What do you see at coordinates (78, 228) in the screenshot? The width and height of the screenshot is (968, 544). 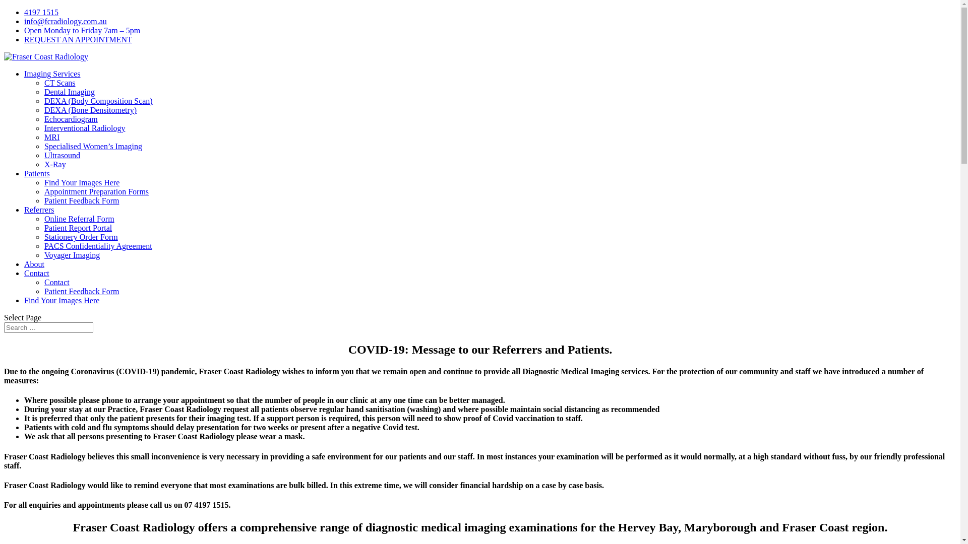 I see `Patient Report Portal` at bounding box center [78, 228].